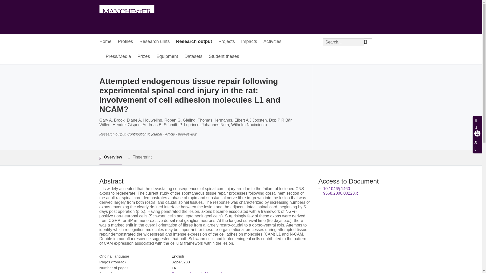  What do you see at coordinates (193, 57) in the screenshot?
I see `Datasets` at bounding box center [193, 57].